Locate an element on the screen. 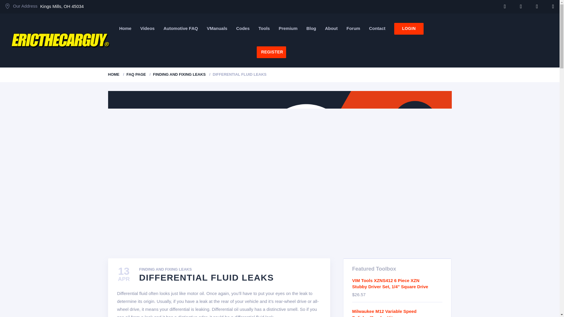  FINDING AND FIXING LEAKS is located at coordinates (165, 269).